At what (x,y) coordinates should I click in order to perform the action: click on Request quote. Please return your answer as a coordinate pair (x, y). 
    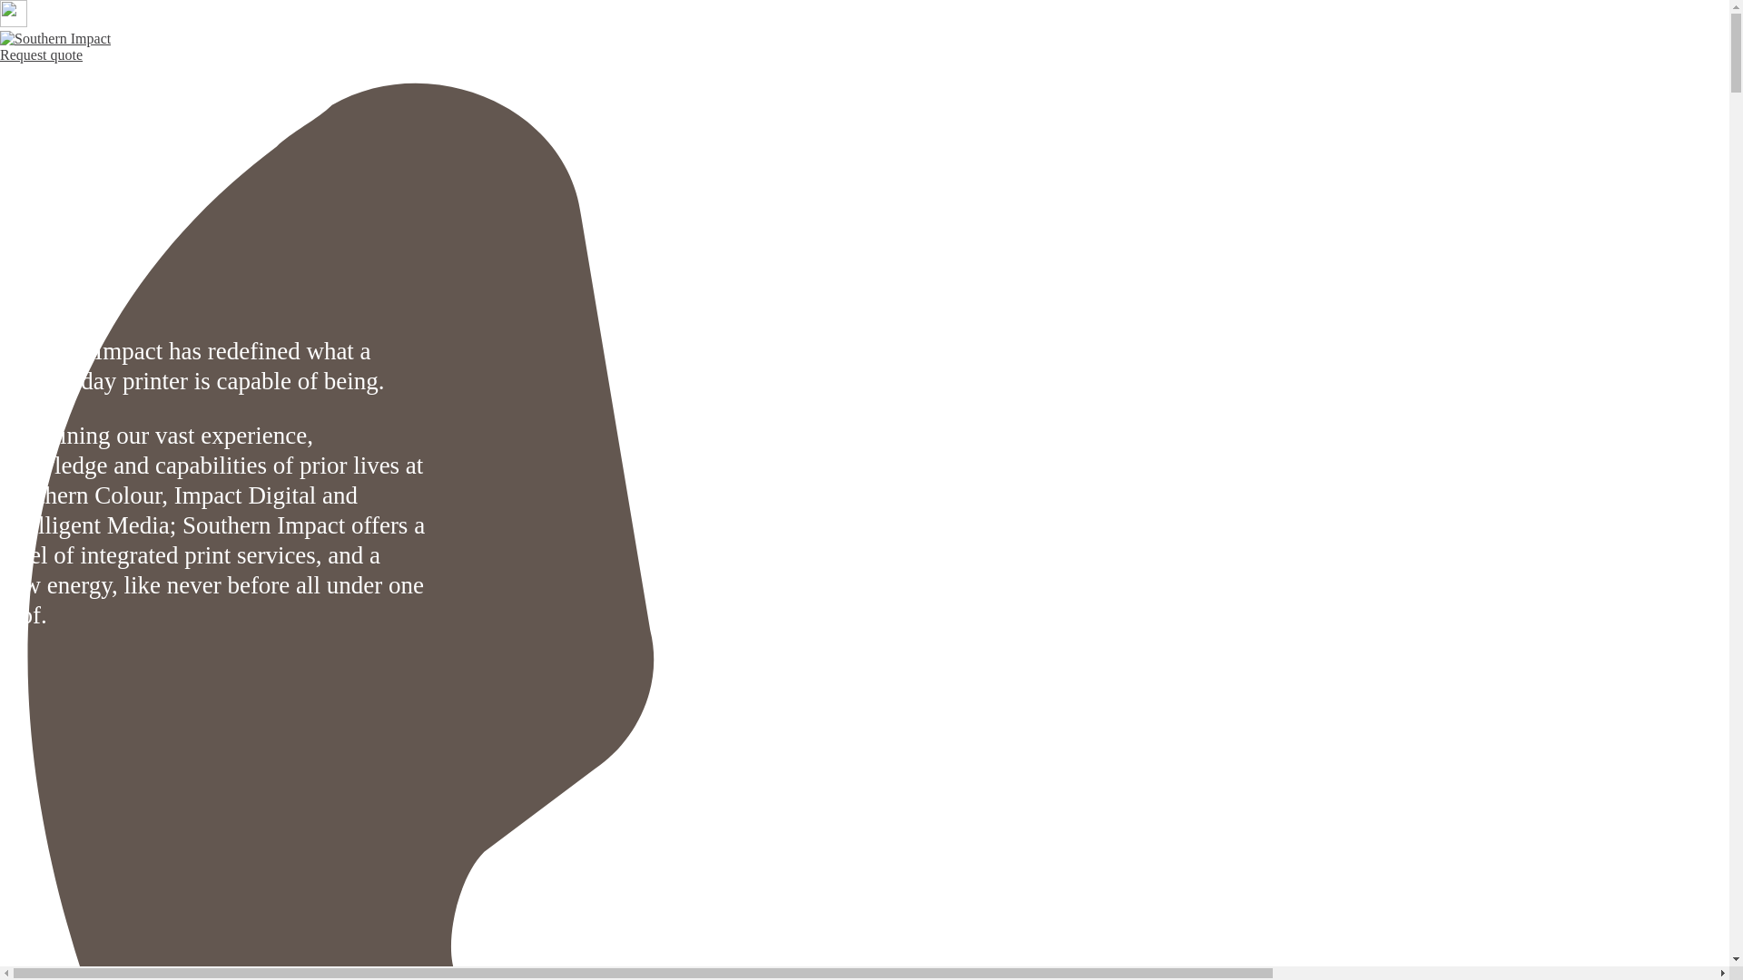
    Looking at the image, I should click on (42, 54).